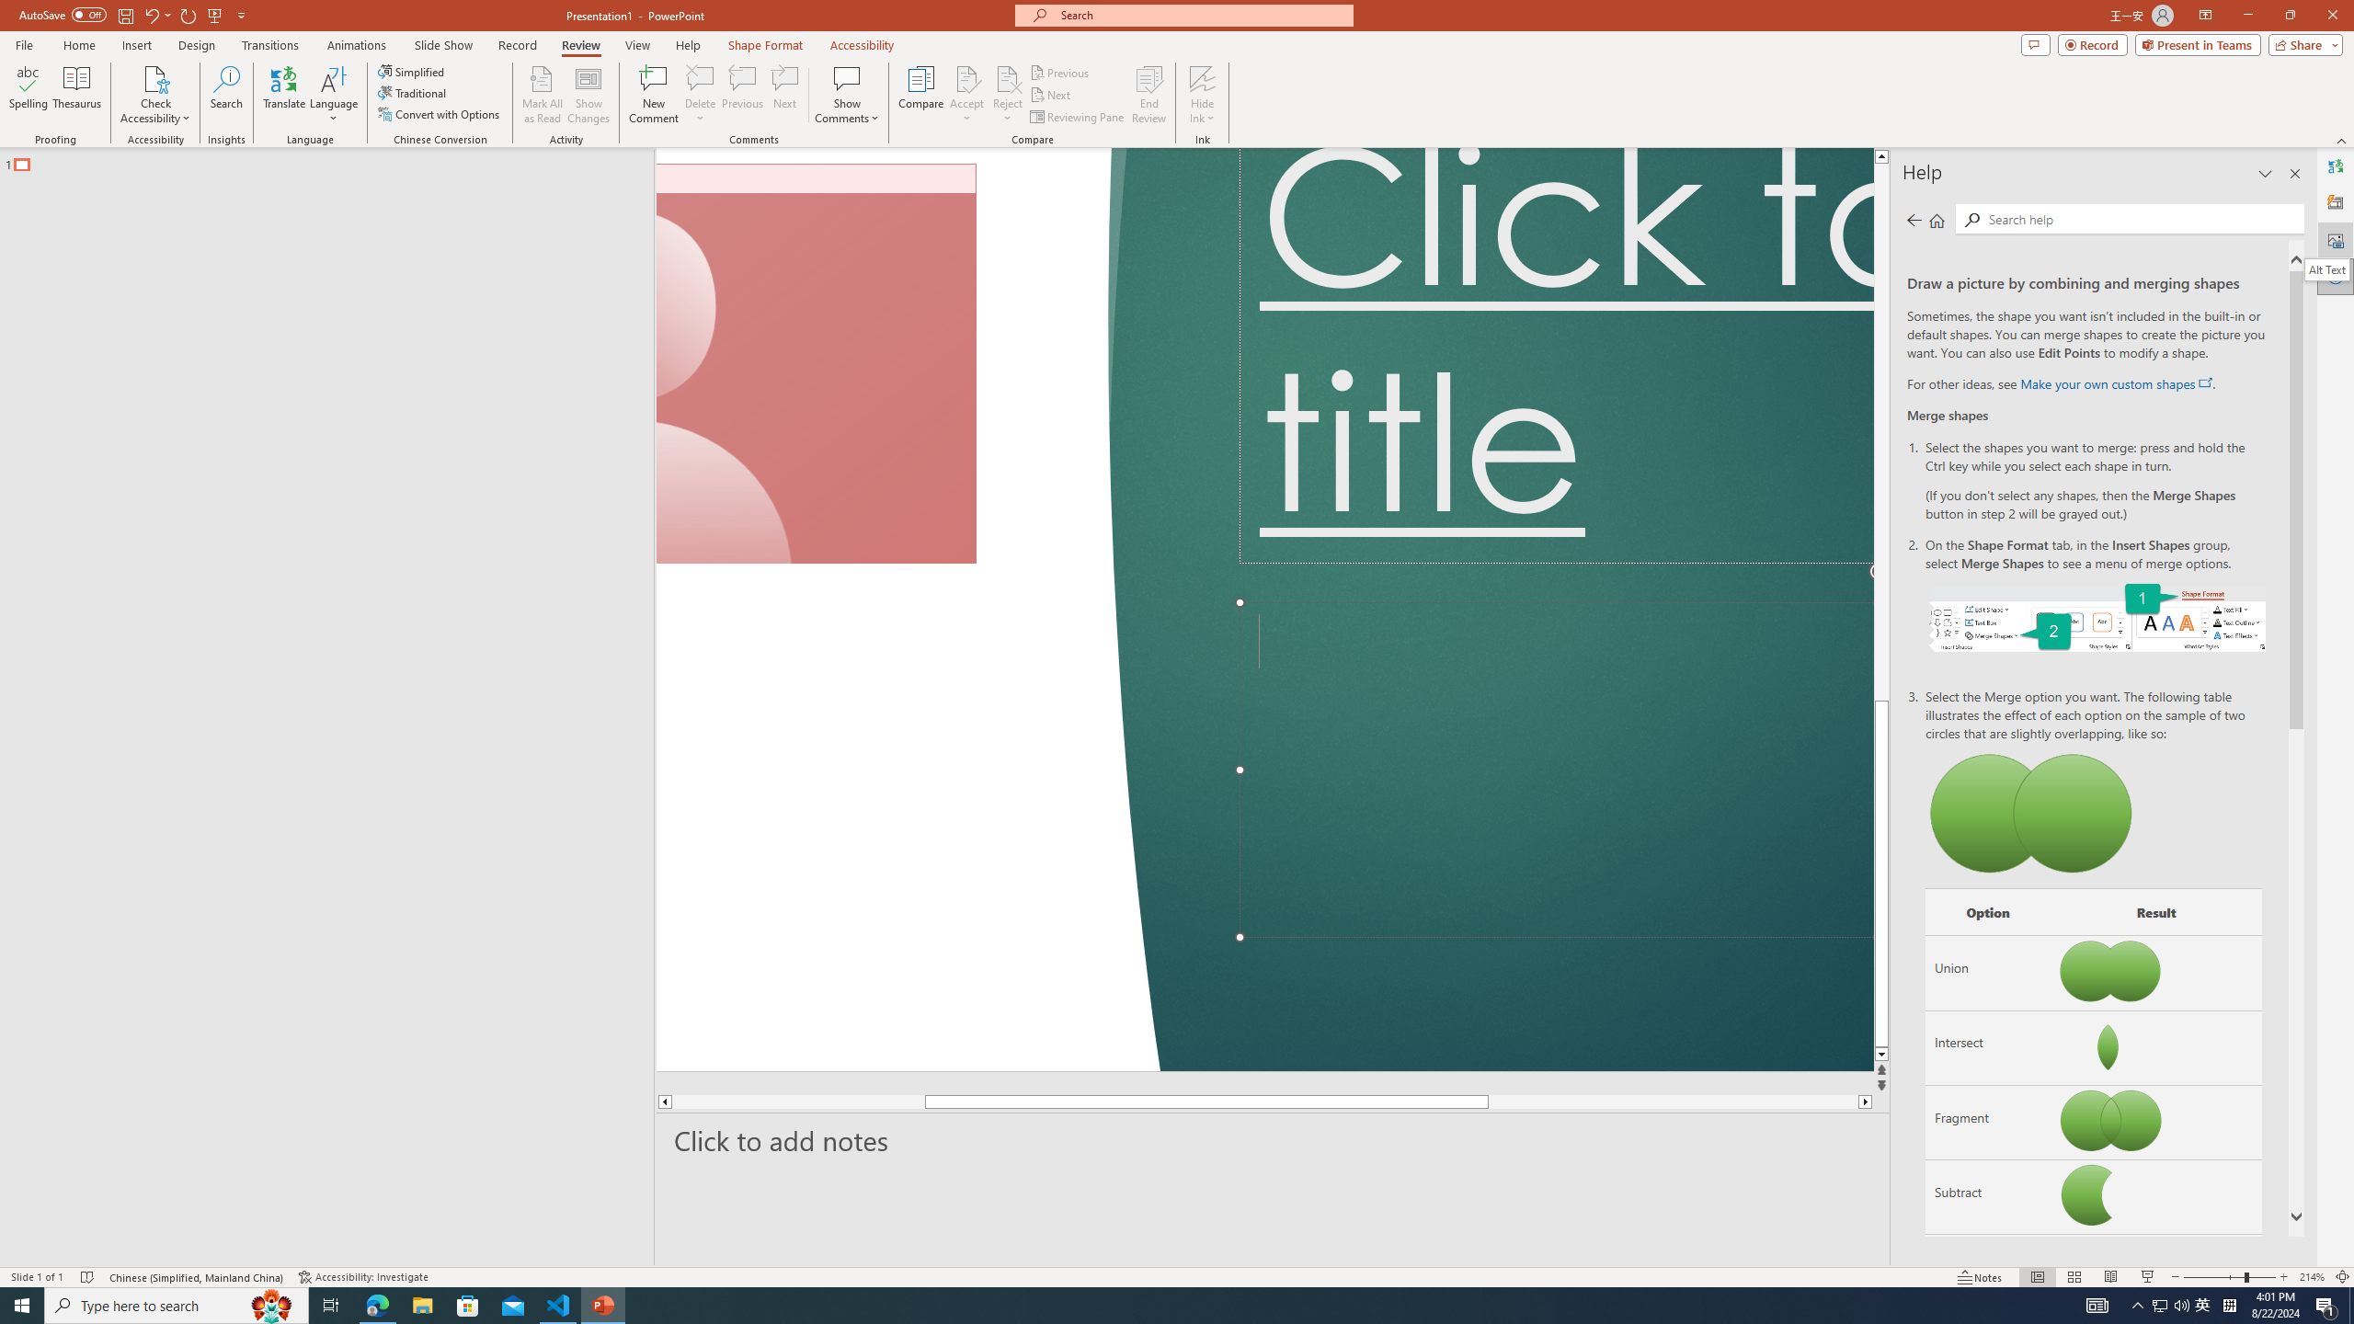 The height and width of the screenshot is (1324, 2354). Describe the element at coordinates (1273, 1140) in the screenshot. I see `Slide Notes` at that location.